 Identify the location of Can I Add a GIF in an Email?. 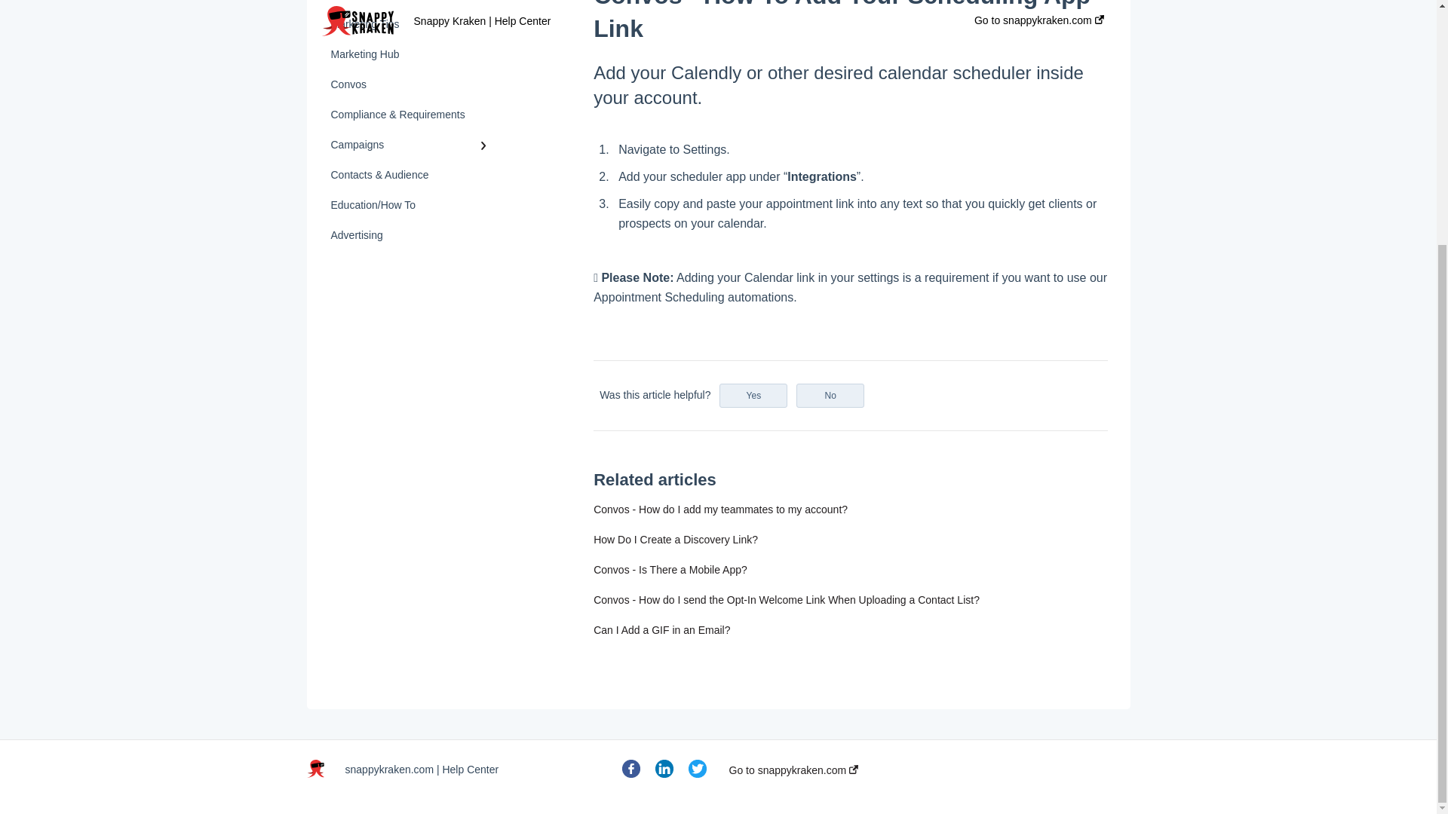
(661, 630).